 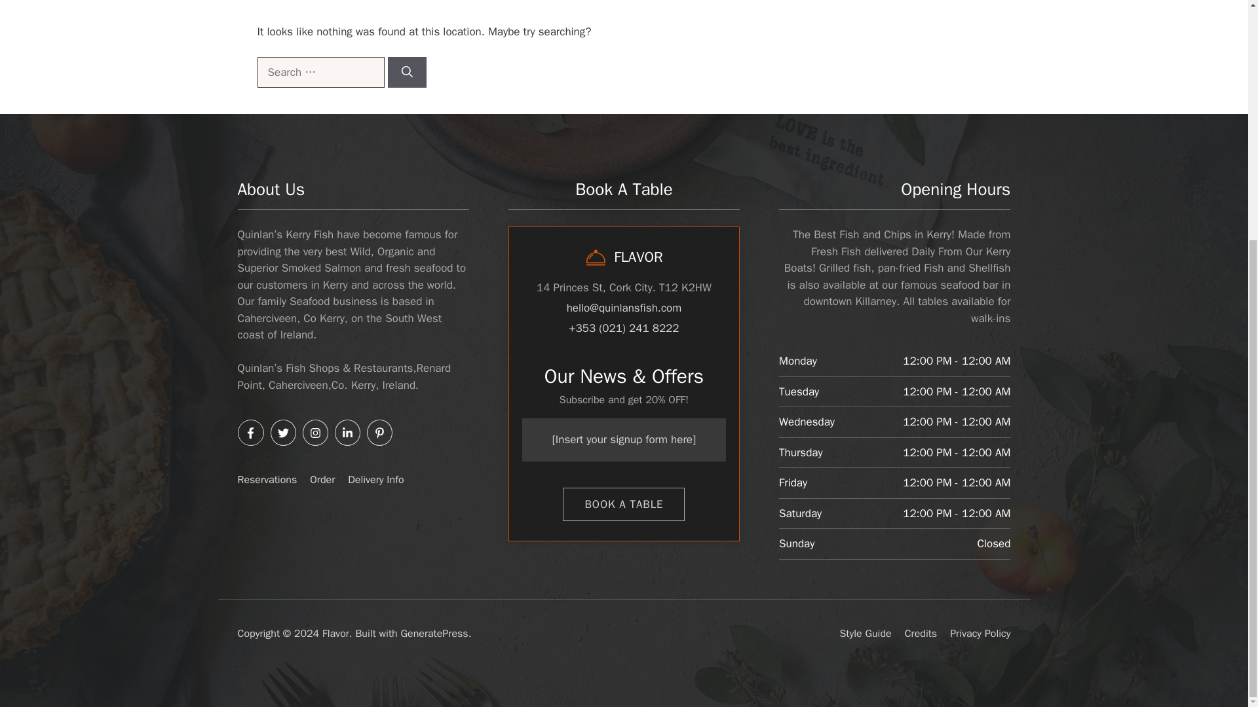 I want to click on Order, so click(x=322, y=479).